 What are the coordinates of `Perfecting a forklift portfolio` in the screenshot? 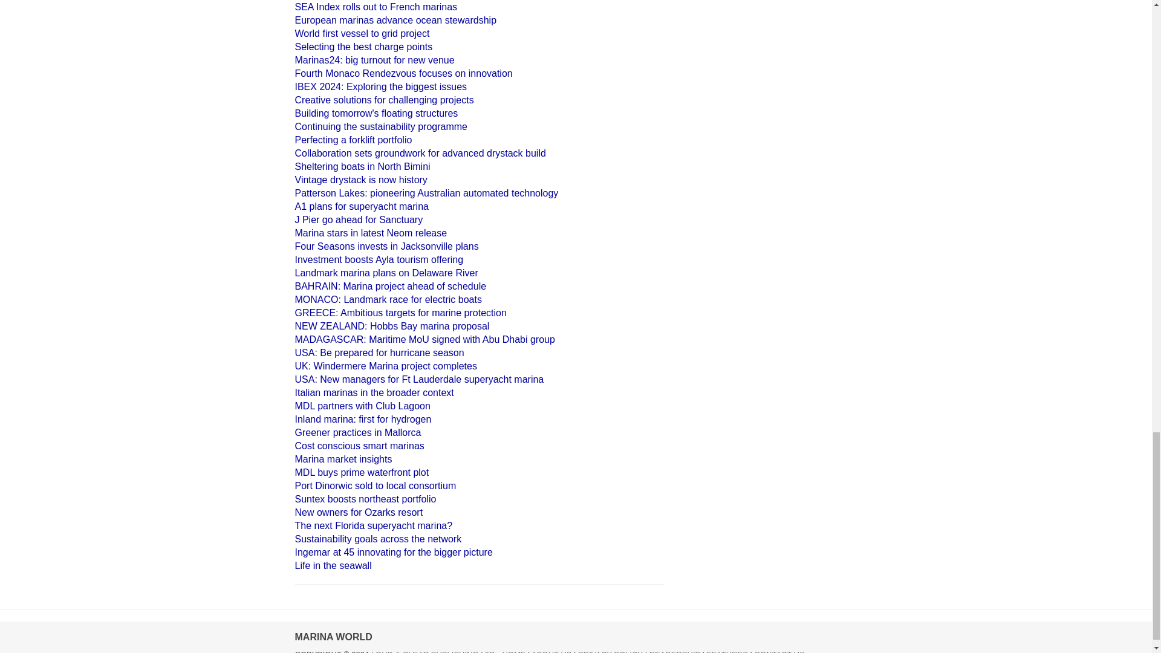 It's located at (353, 139).